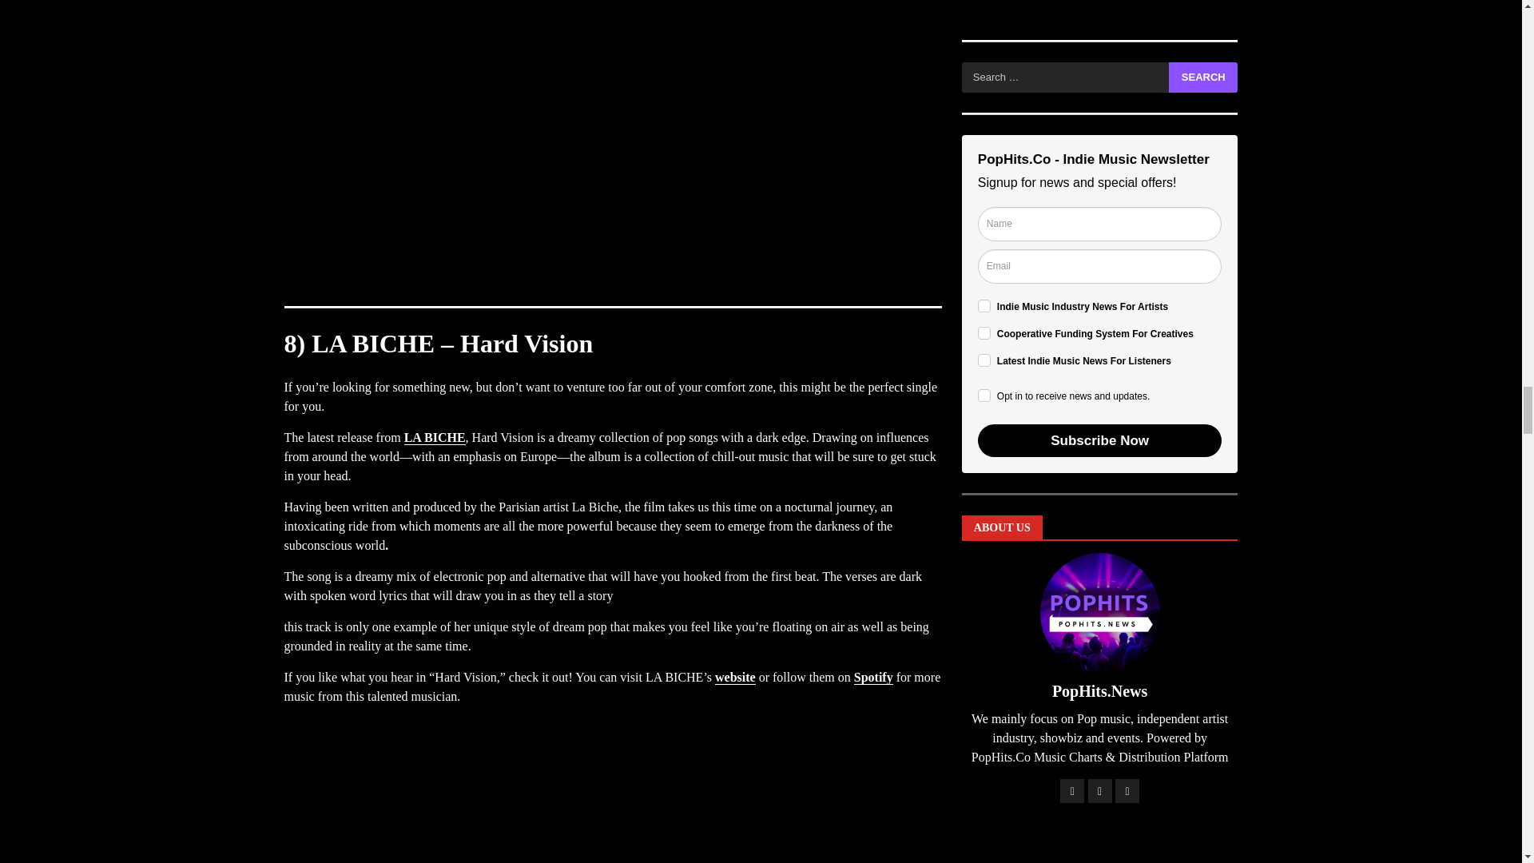 This screenshot has height=863, width=1534. What do you see at coordinates (612, 806) in the screenshot?
I see `Spotify Embed: La Biche` at bounding box center [612, 806].